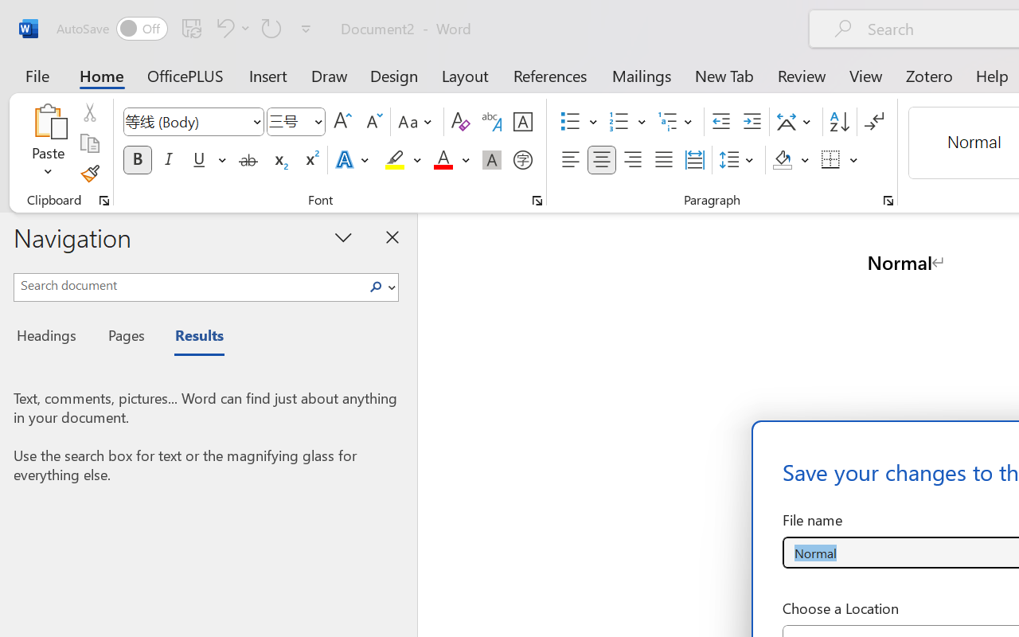 The height and width of the screenshot is (637, 1019). I want to click on Bold, so click(137, 160).